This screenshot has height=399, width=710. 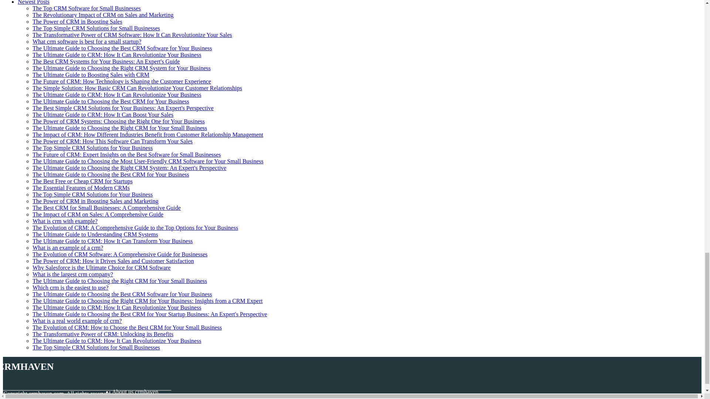 I want to click on The Top CRM Software for Small Businesses, so click(x=87, y=8).